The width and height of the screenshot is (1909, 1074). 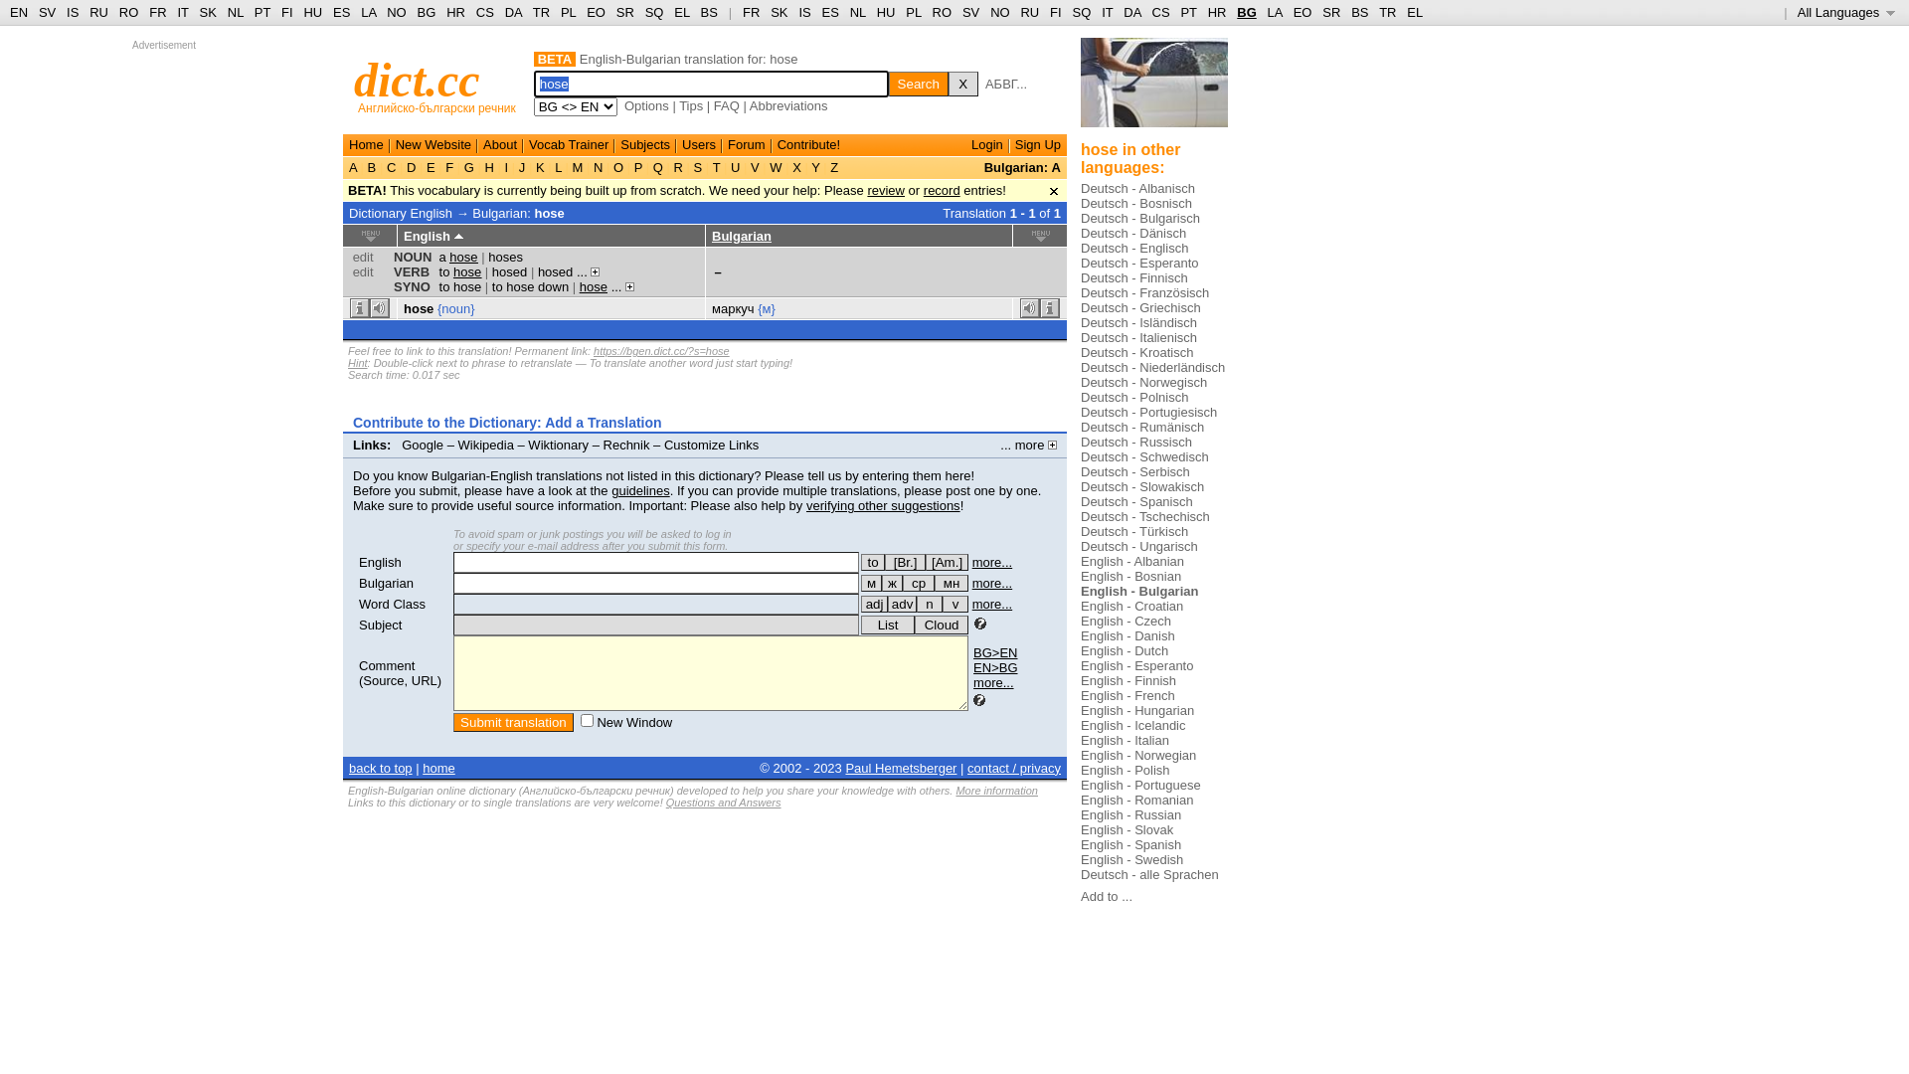 I want to click on Paul Hemetsberger, so click(x=901, y=768).